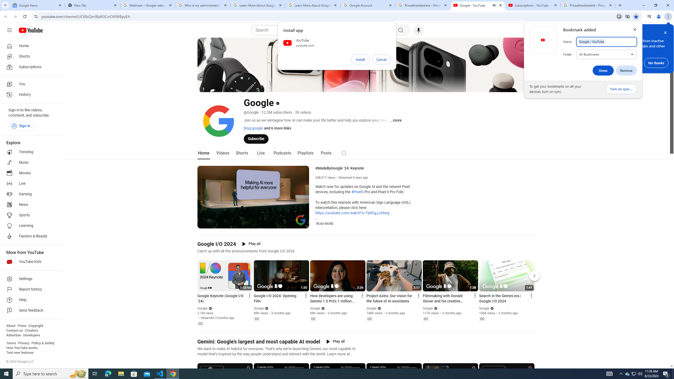 The image size is (674, 379). What do you see at coordinates (78, 374) in the screenshot?
I see `Search highlights icon opens search home window` at bounding box center [78, 374].